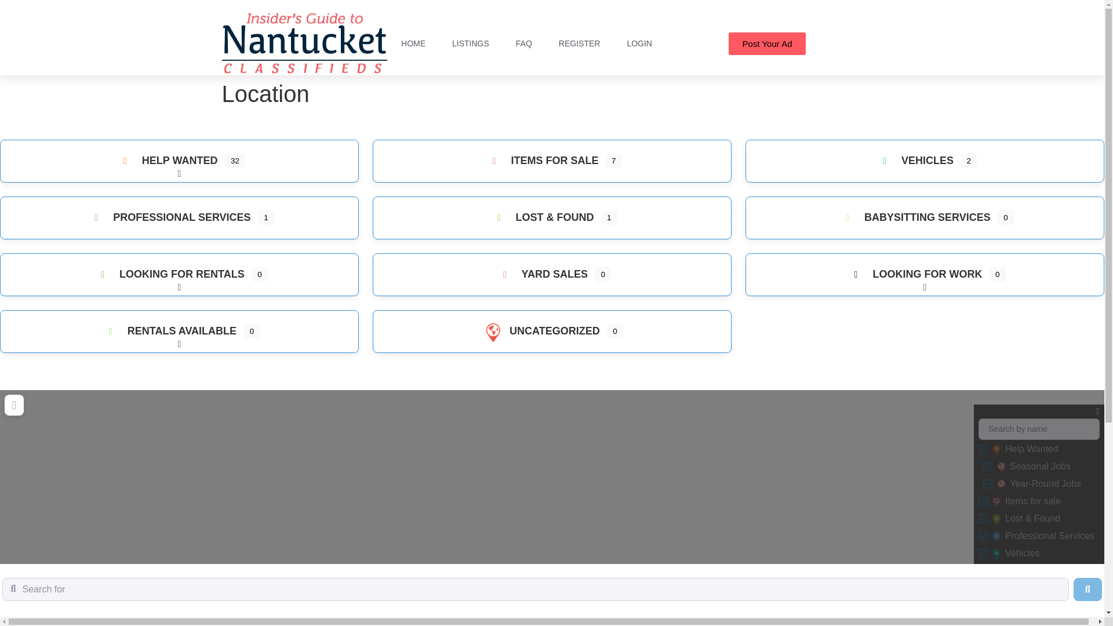 The height and width of the screenshot is (626, 1113). I want to click on BABYSITTING SERVICES, so click(912, 217).